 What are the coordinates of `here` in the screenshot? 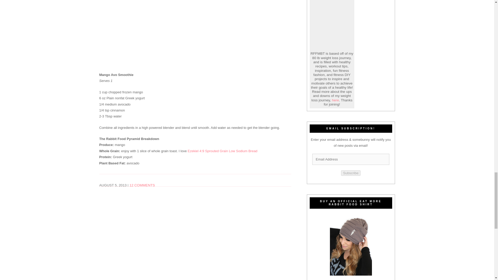 It's located at (336, 100).